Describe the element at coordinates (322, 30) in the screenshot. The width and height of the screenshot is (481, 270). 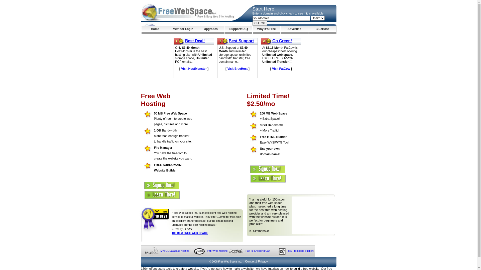
I see `BlueHost` at that location.